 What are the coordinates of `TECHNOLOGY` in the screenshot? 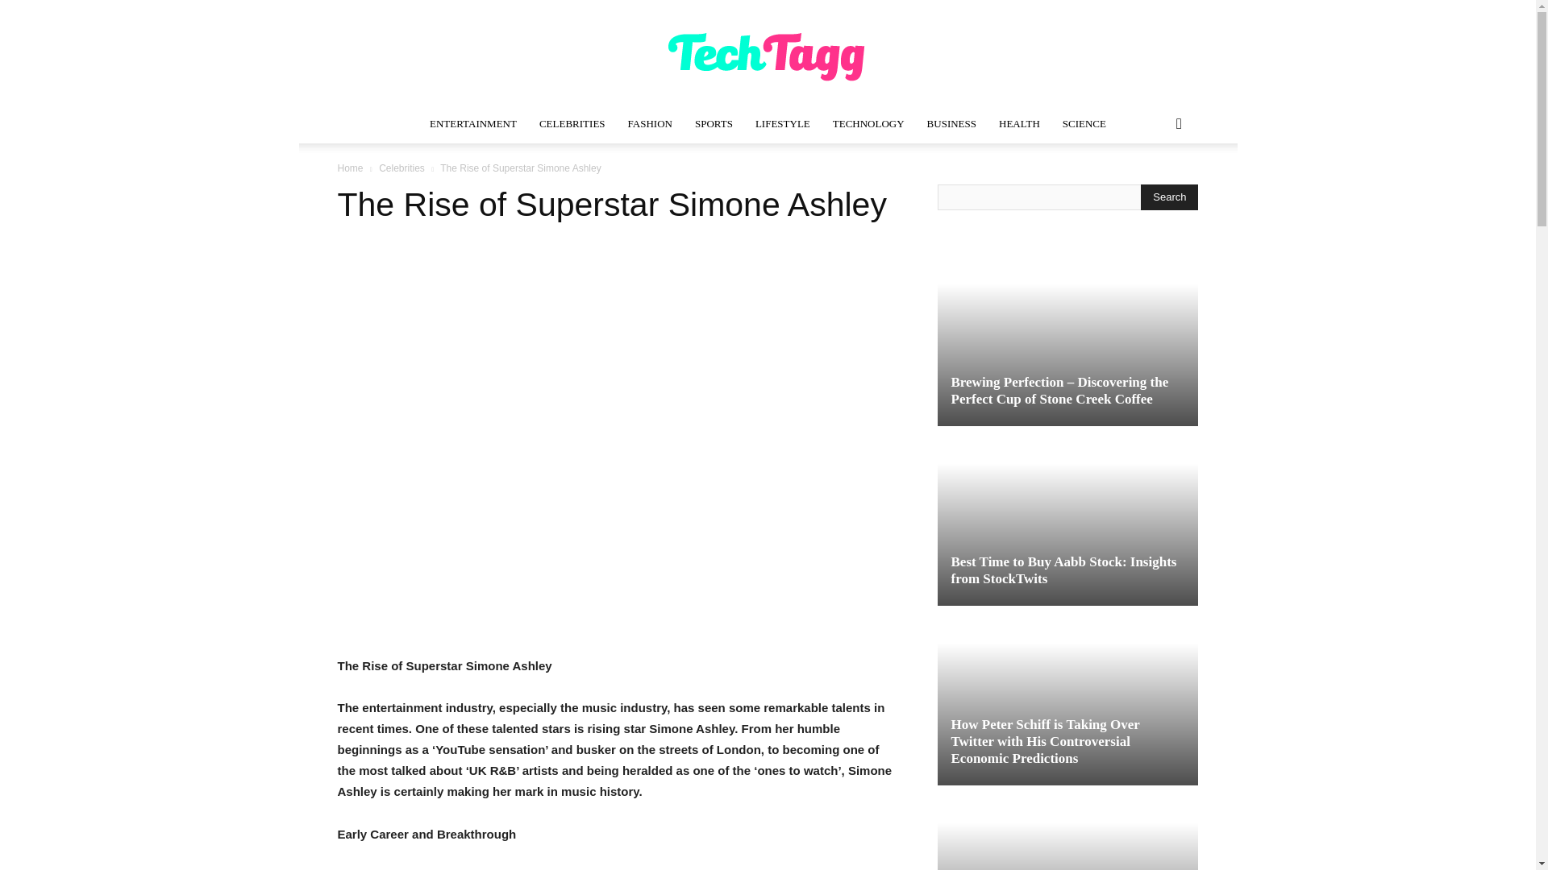 It's located at (869, 124).